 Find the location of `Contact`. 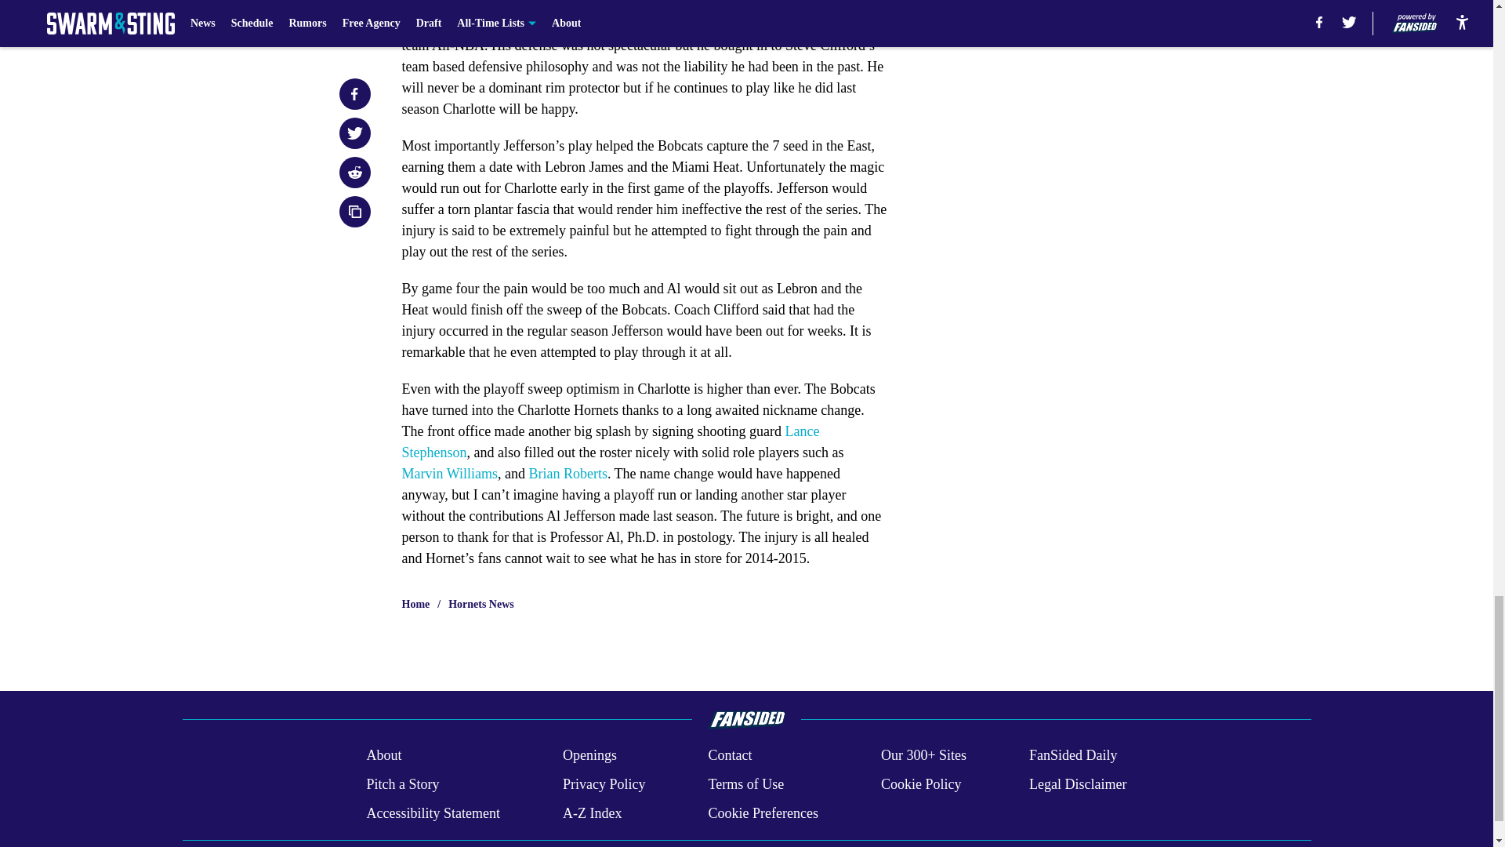

Contact is located at coordinates (729, 756).